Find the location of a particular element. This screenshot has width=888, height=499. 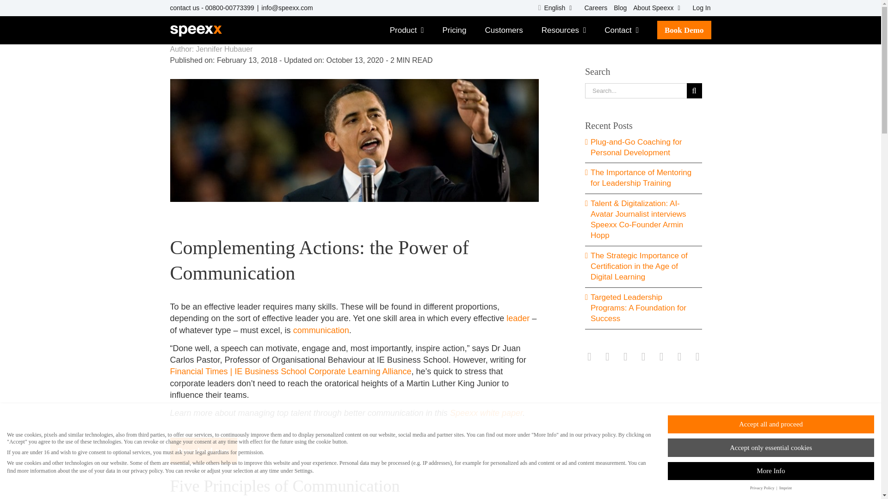

Log In is located at coordinates (698, 8).